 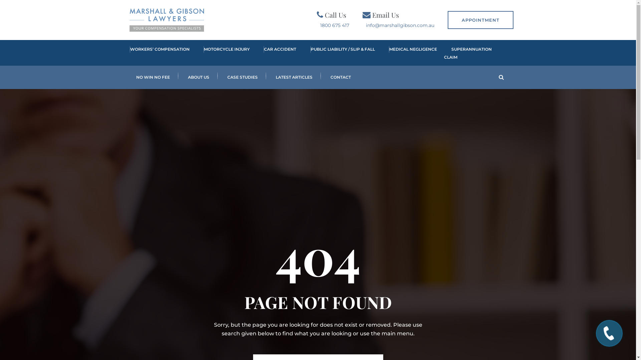 I want to click on 1800 675 417, so click(x=335, y=25).